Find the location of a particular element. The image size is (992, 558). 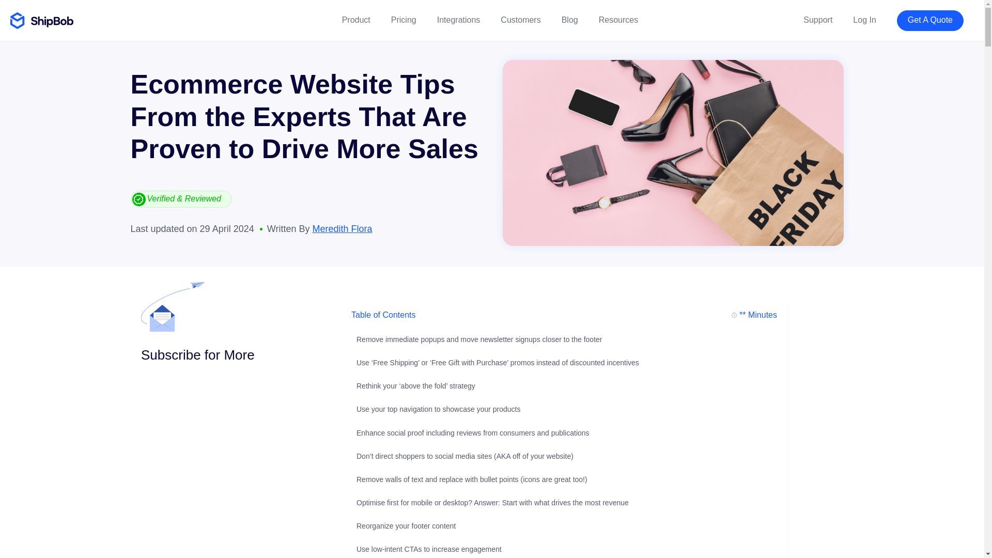

Meredith Flora is located at coordinates (342, 228).